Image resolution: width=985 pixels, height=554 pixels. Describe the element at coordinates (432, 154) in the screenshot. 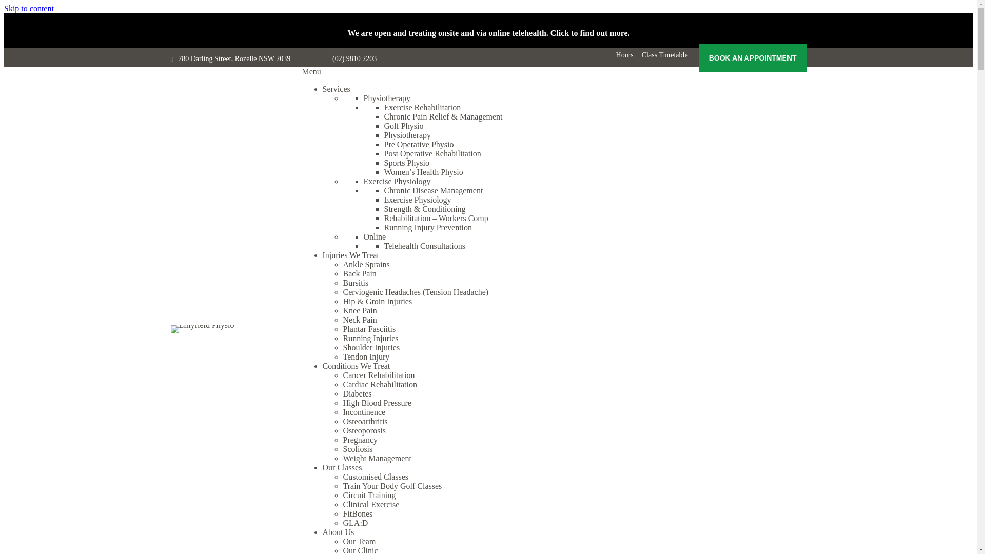

I see `Post Operative Rehabilitation` at that location.